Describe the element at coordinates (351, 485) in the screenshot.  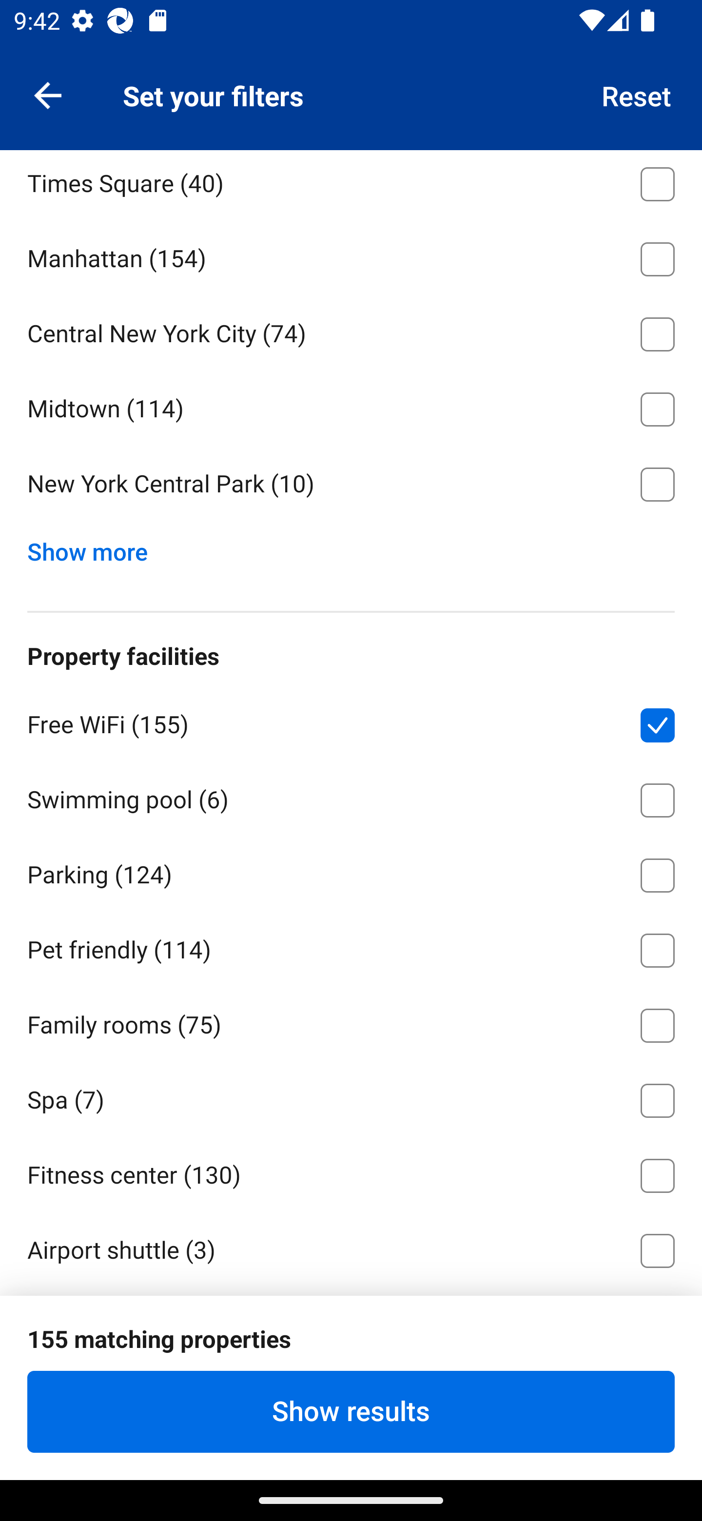
I see `New York Central Park ⁦(10)` at that location.